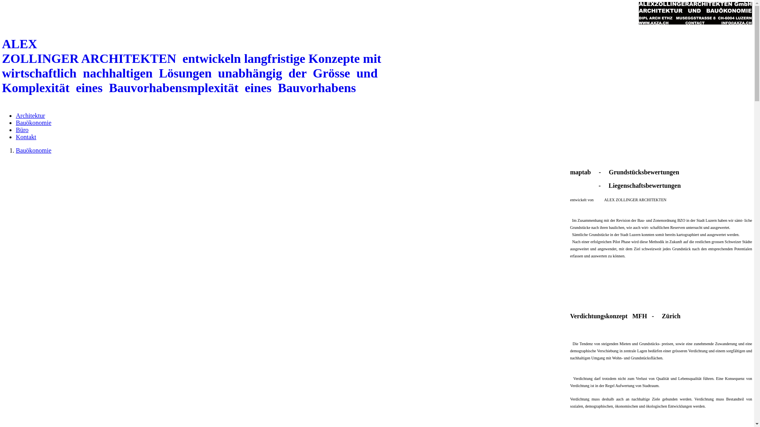  I want to click on Architektur, so click(30, 115).